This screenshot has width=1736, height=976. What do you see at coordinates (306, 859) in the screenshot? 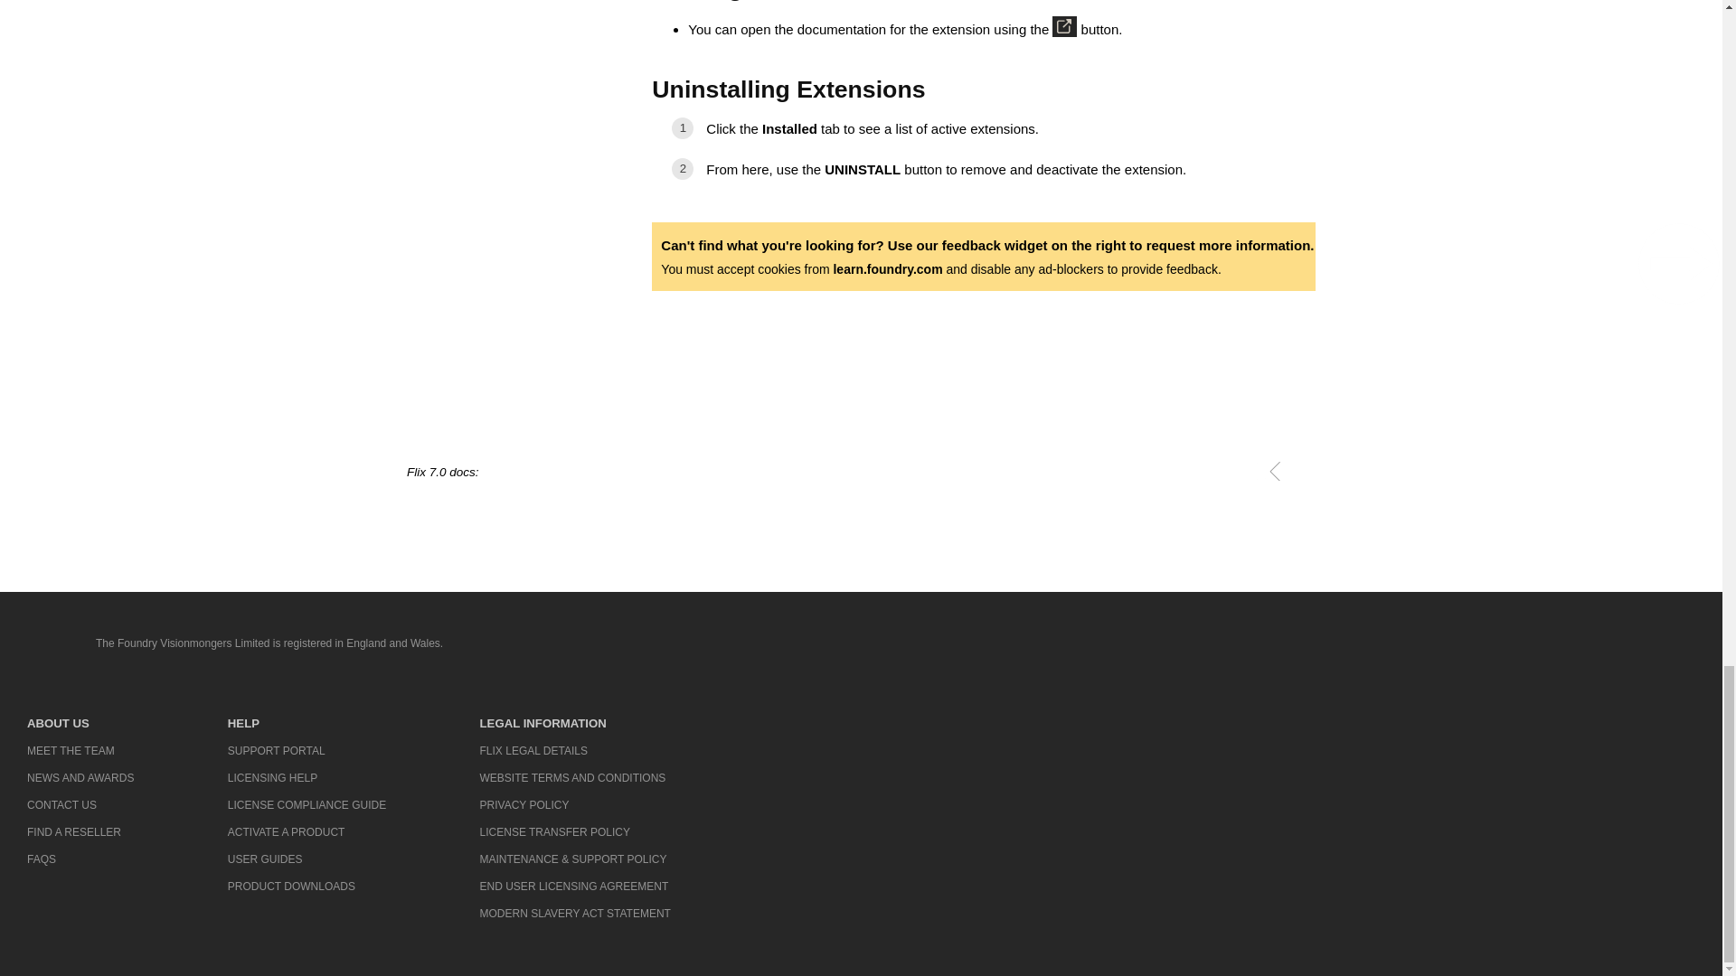
I see `USER GUIDES` at bounding box center [306, 859].